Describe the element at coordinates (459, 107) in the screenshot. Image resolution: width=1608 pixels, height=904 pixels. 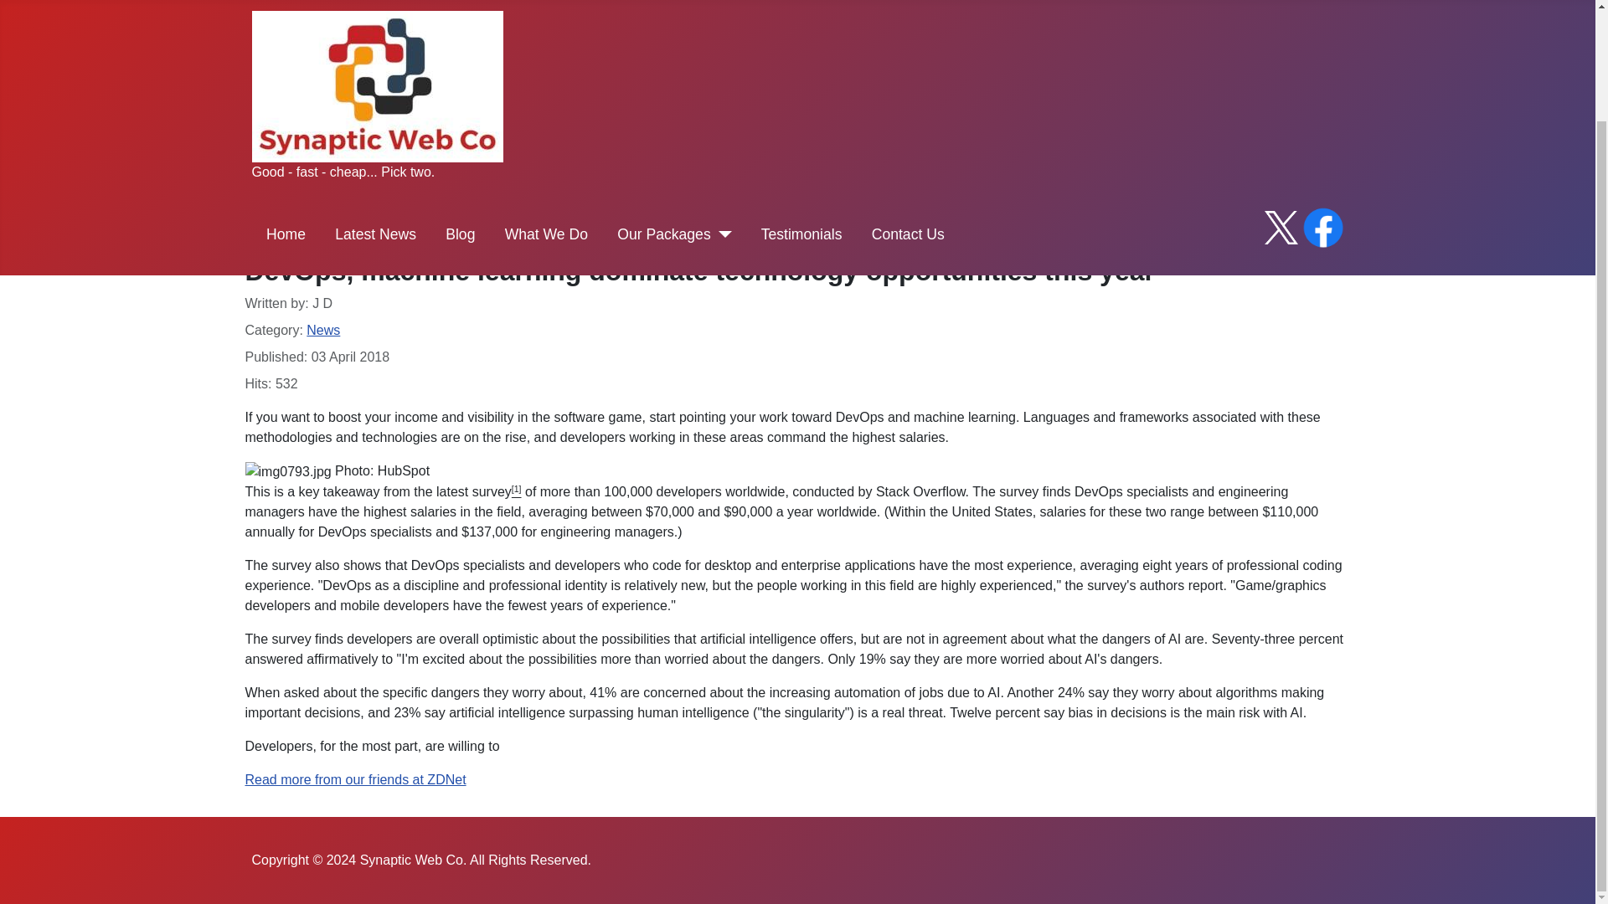
I see `Blog` at that location.